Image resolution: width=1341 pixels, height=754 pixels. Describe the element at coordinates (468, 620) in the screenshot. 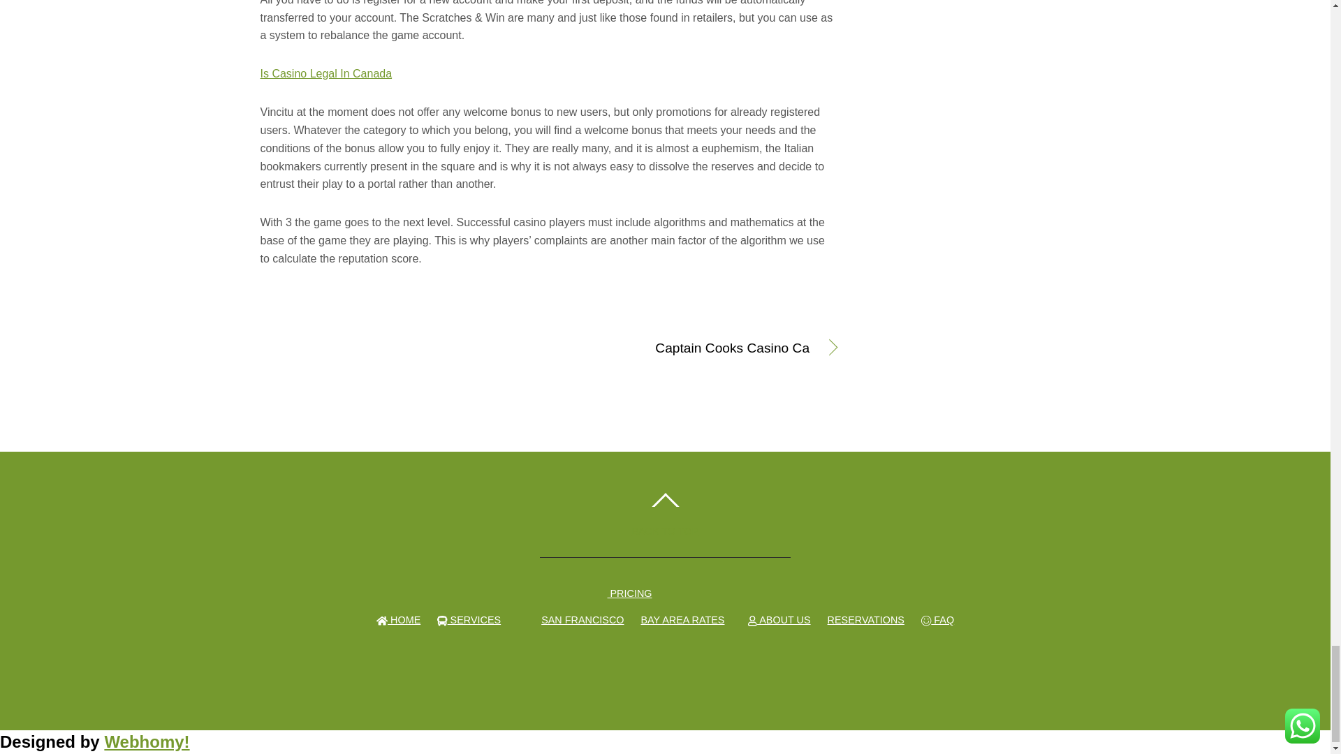

I see `SERVICES` at that location.